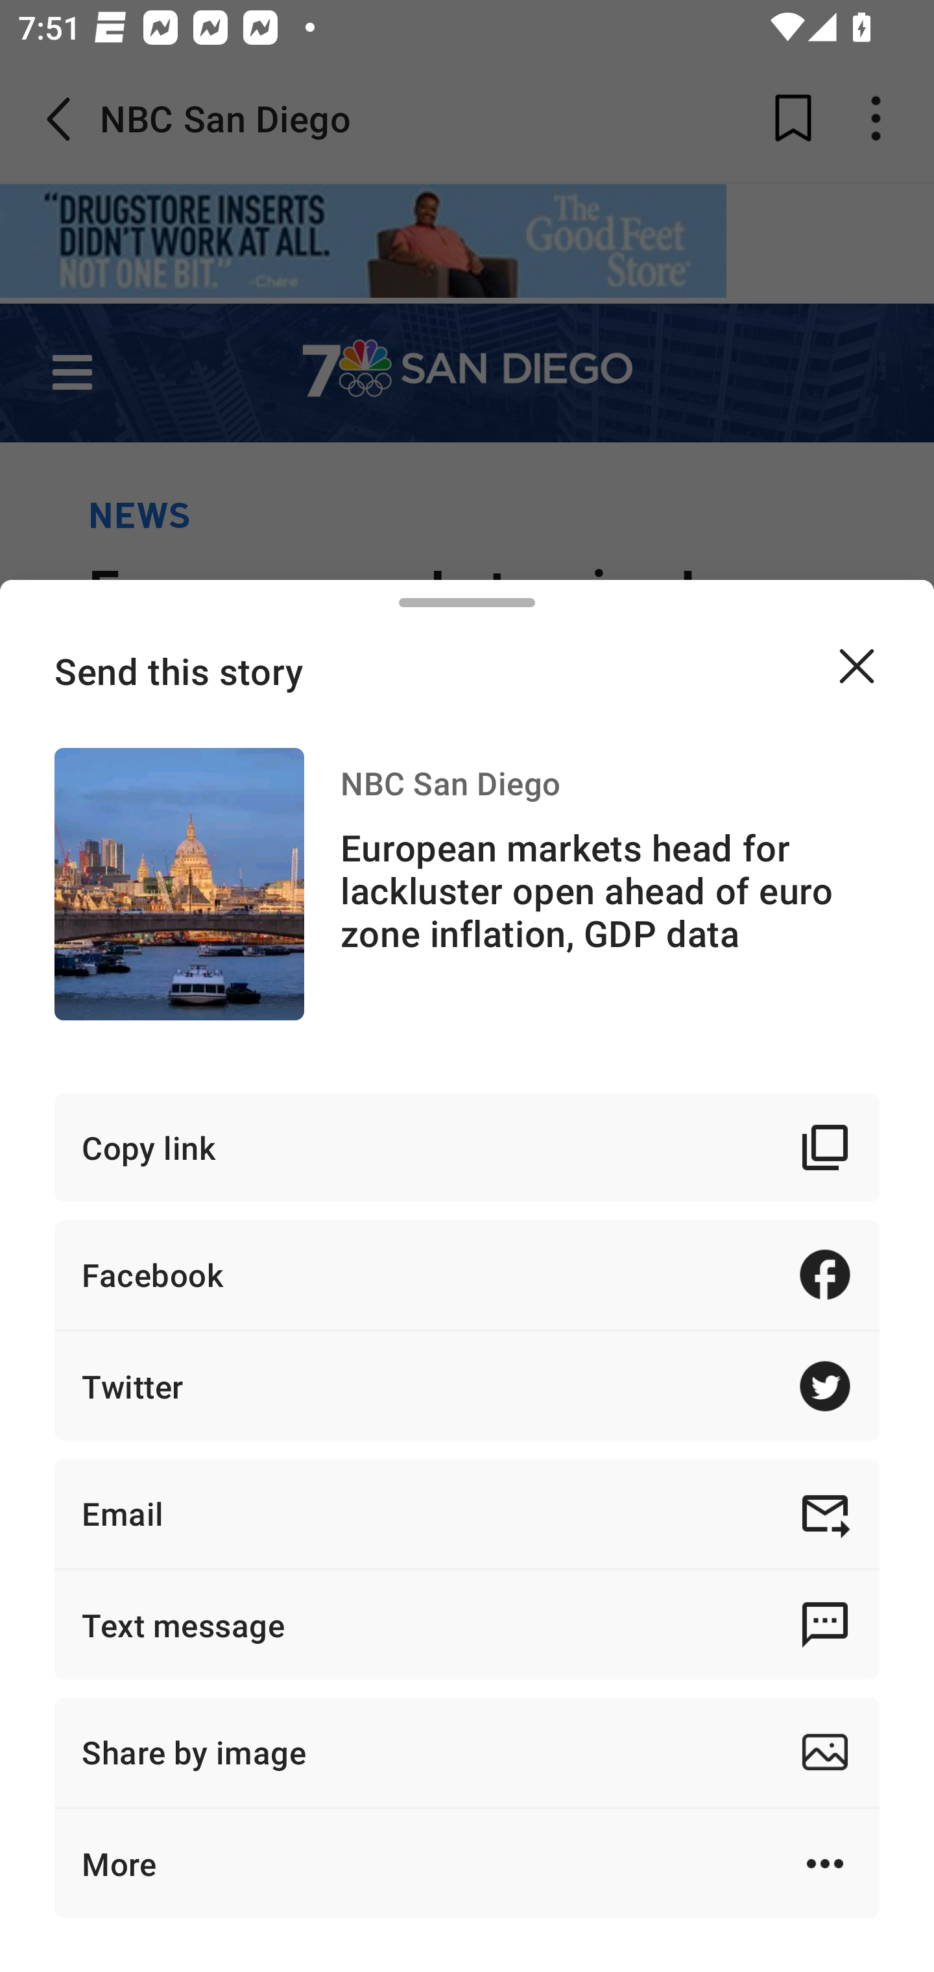 The image size is (934, 1972). Describe the element at coordinates (467, 1274) in the screenshot. I see `Facebook` at that location.